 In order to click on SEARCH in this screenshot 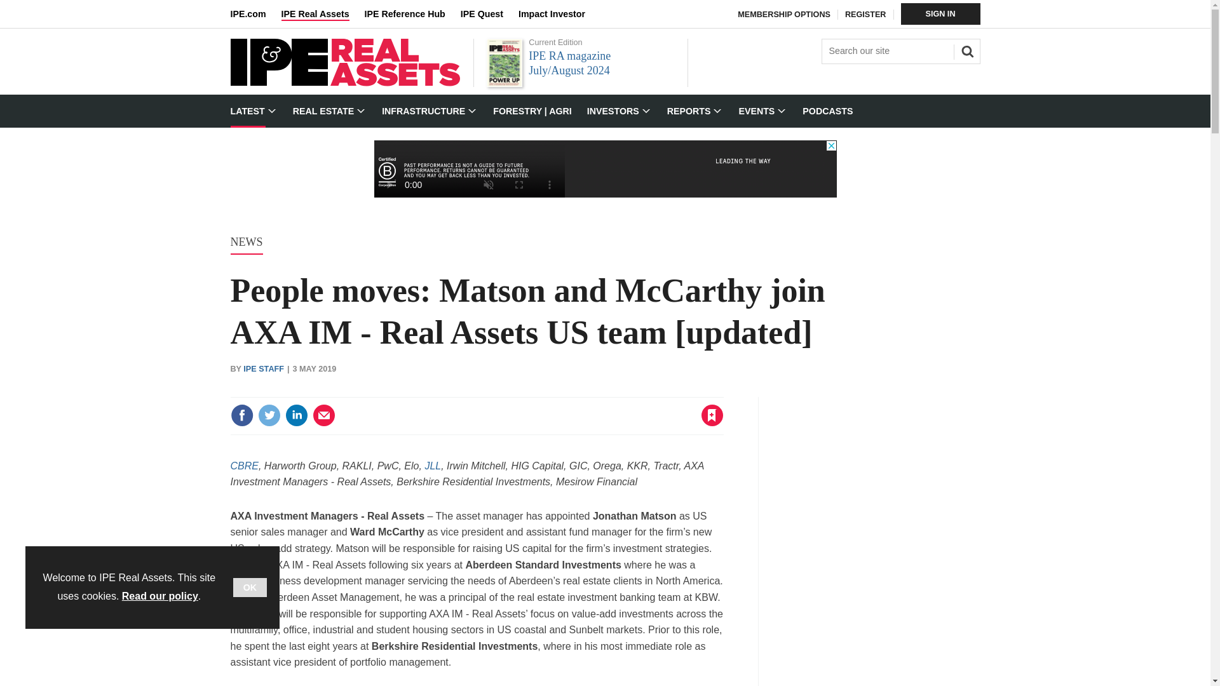, I will do `click(965, 50)`.